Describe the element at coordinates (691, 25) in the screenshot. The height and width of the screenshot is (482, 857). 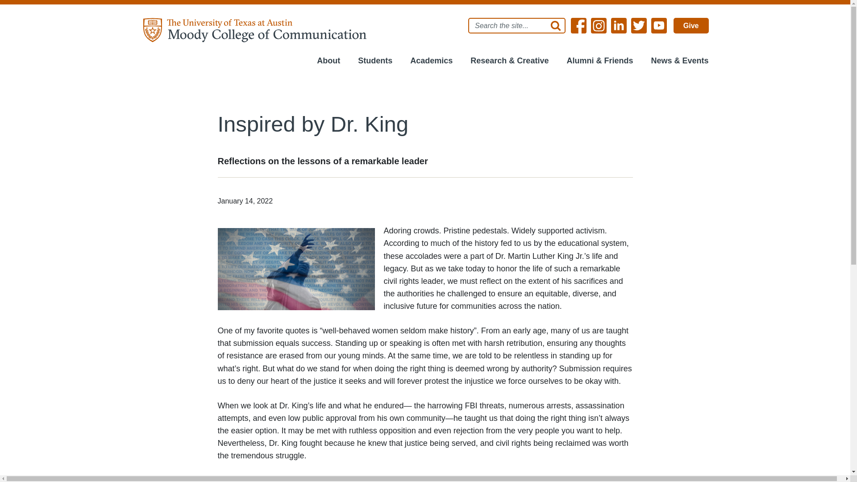
I see `Give` at that location.